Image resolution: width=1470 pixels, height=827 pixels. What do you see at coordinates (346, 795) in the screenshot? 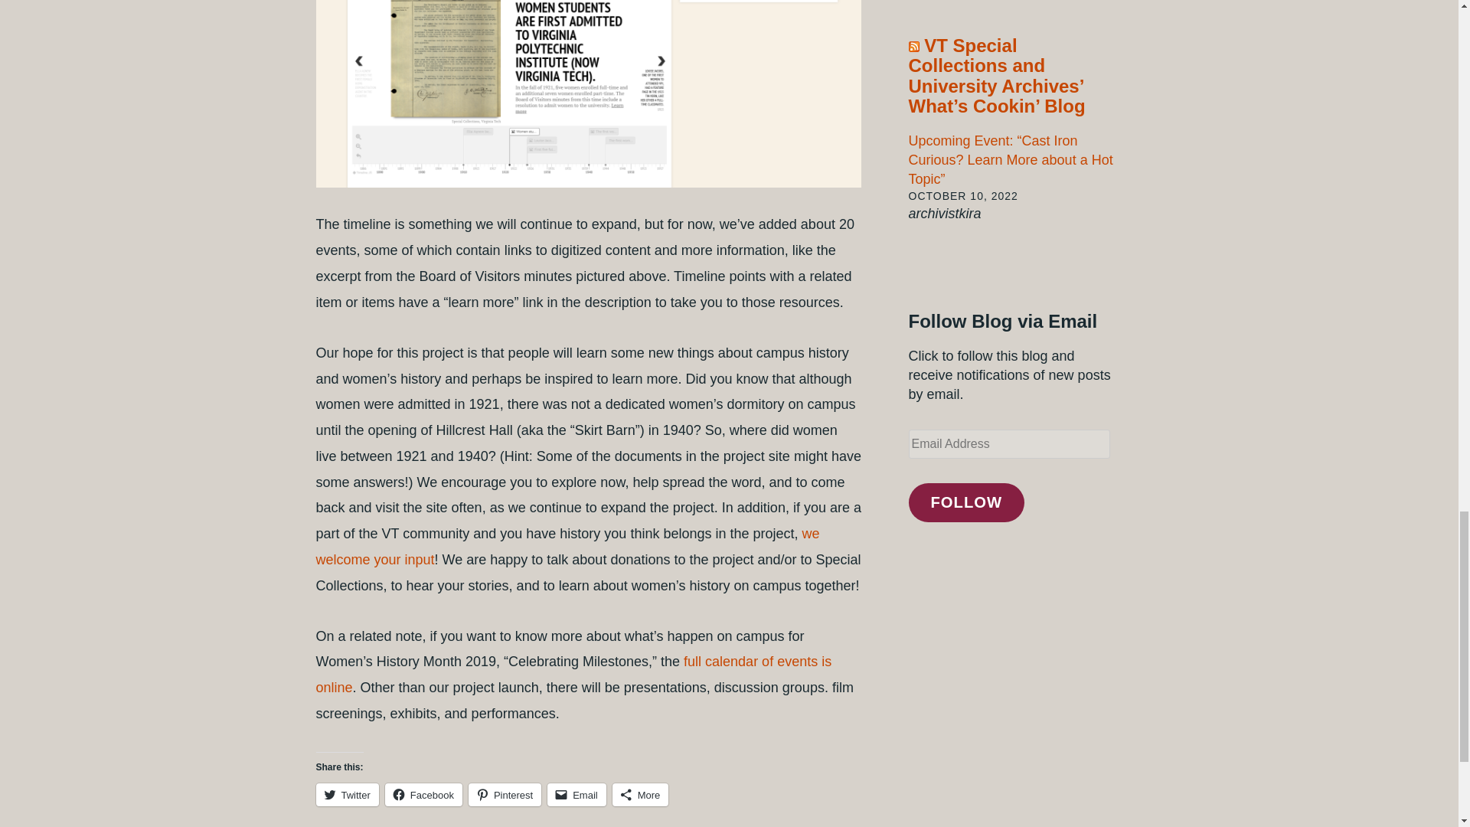
I see `Click to share on Twitter` at bounding box center [346, 795].